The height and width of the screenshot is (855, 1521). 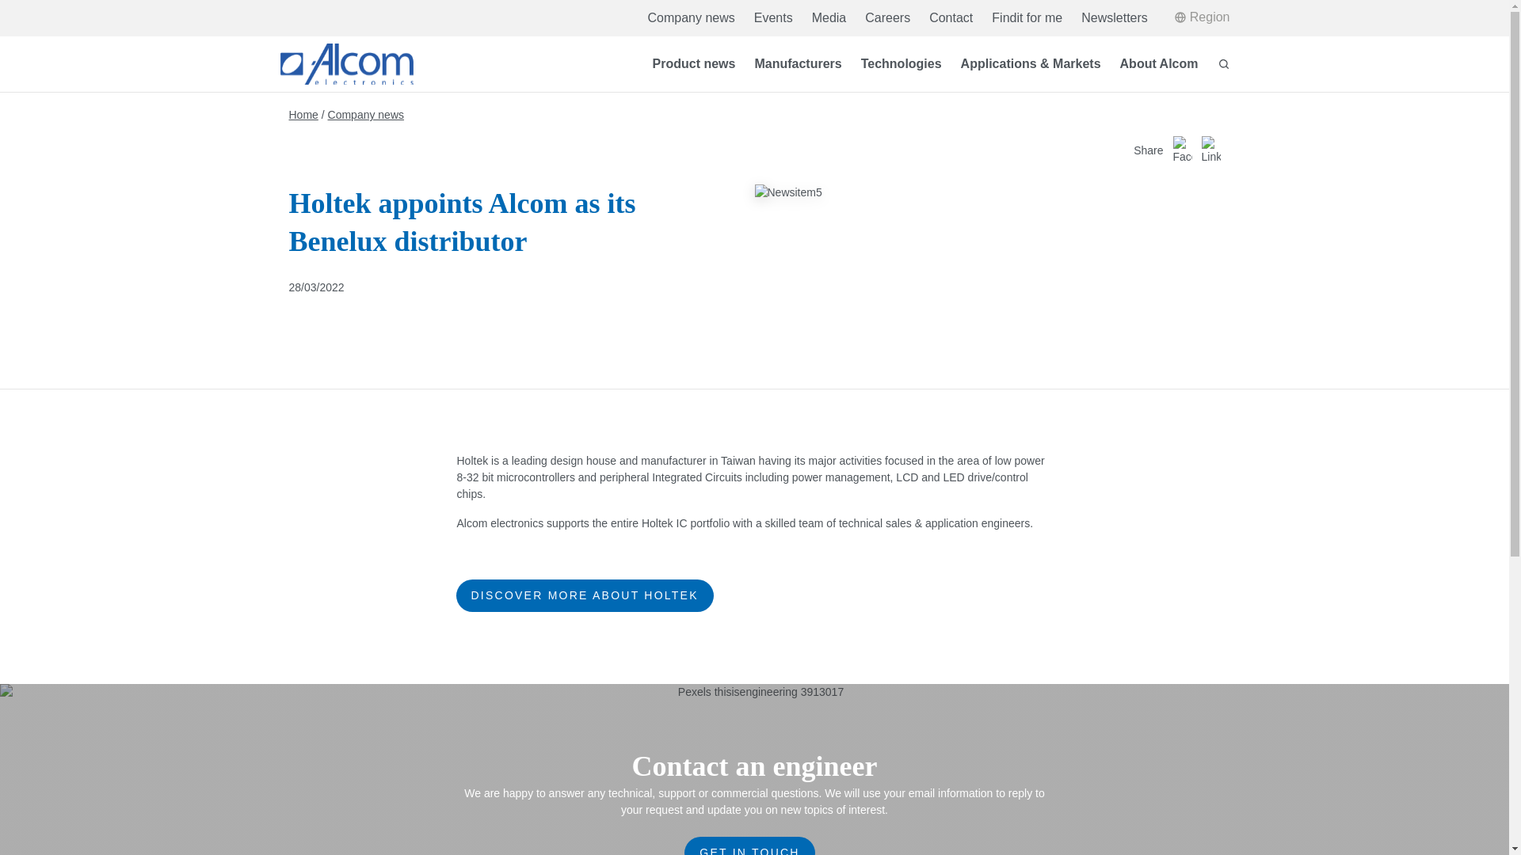 I want to click on Region, so click(x=1203, y=17).